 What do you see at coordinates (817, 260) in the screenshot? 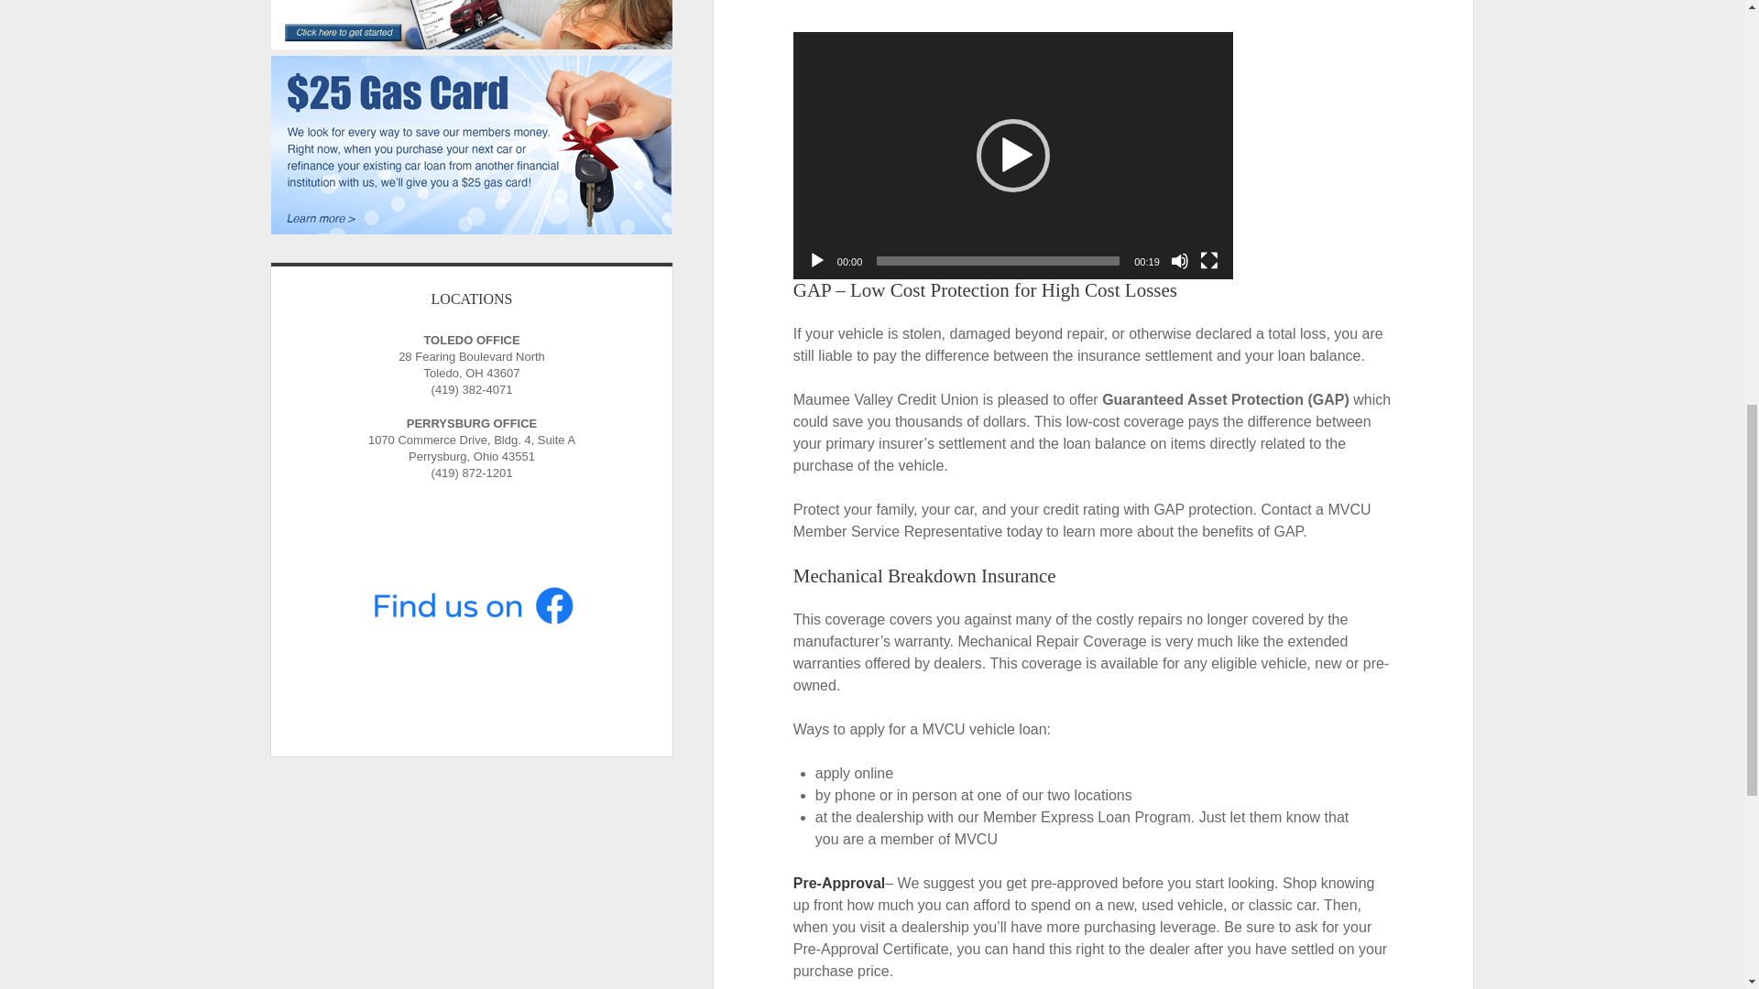
I see `Play` at bounding box center [817, 260].